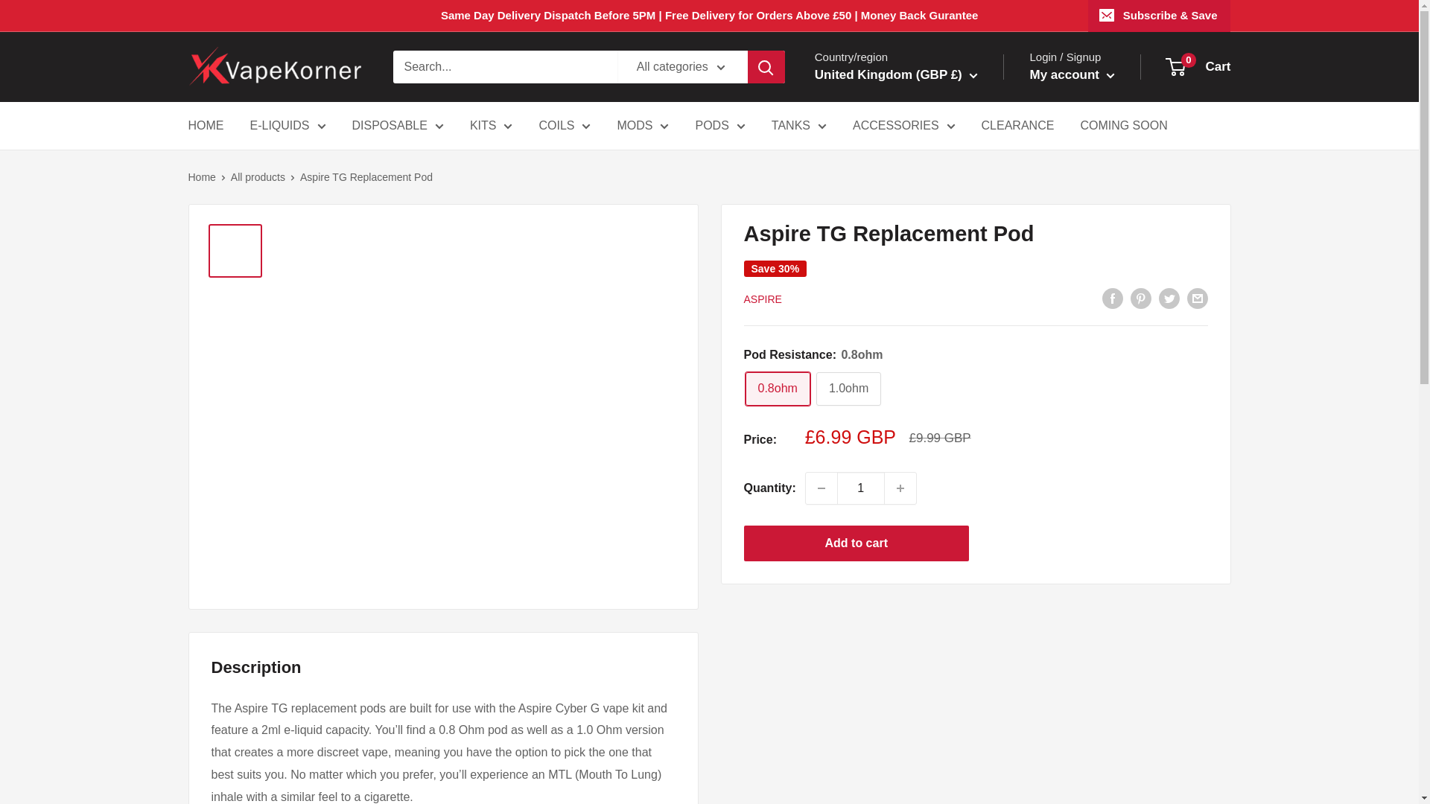 The image size is (1430, 804). What do you see at coordinates (848, 389) in the screenshot?
I see `1.0ohm` at bounding box center [848, 389].